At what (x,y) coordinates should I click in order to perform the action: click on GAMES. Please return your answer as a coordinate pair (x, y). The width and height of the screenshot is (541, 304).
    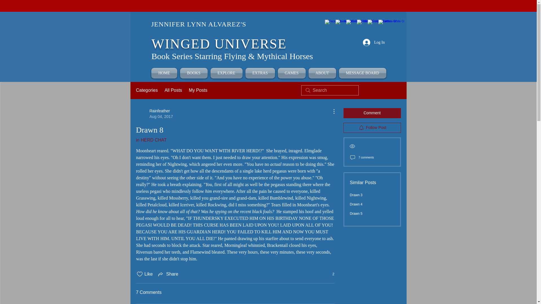
    Looking at the image, I should click on (291, 73).